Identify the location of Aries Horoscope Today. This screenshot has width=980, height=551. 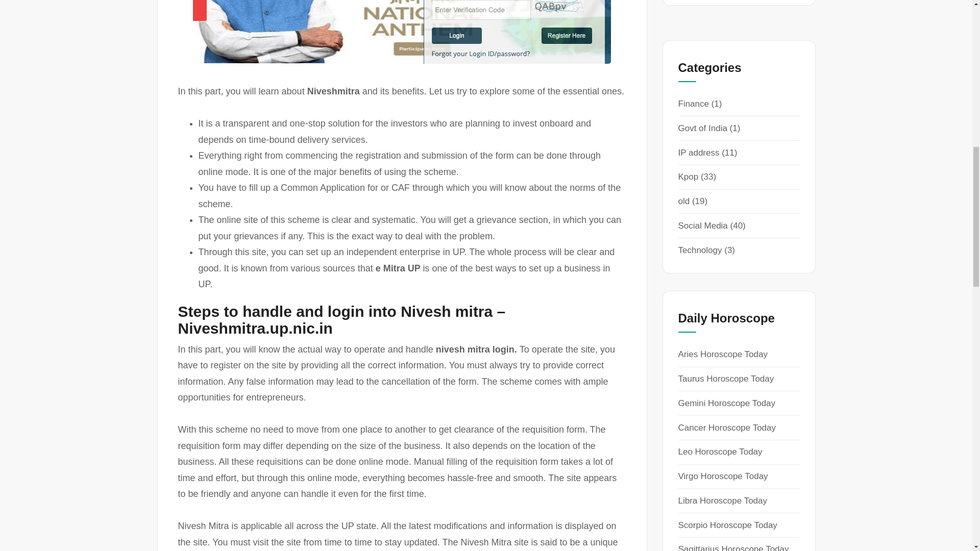
(723, 354).